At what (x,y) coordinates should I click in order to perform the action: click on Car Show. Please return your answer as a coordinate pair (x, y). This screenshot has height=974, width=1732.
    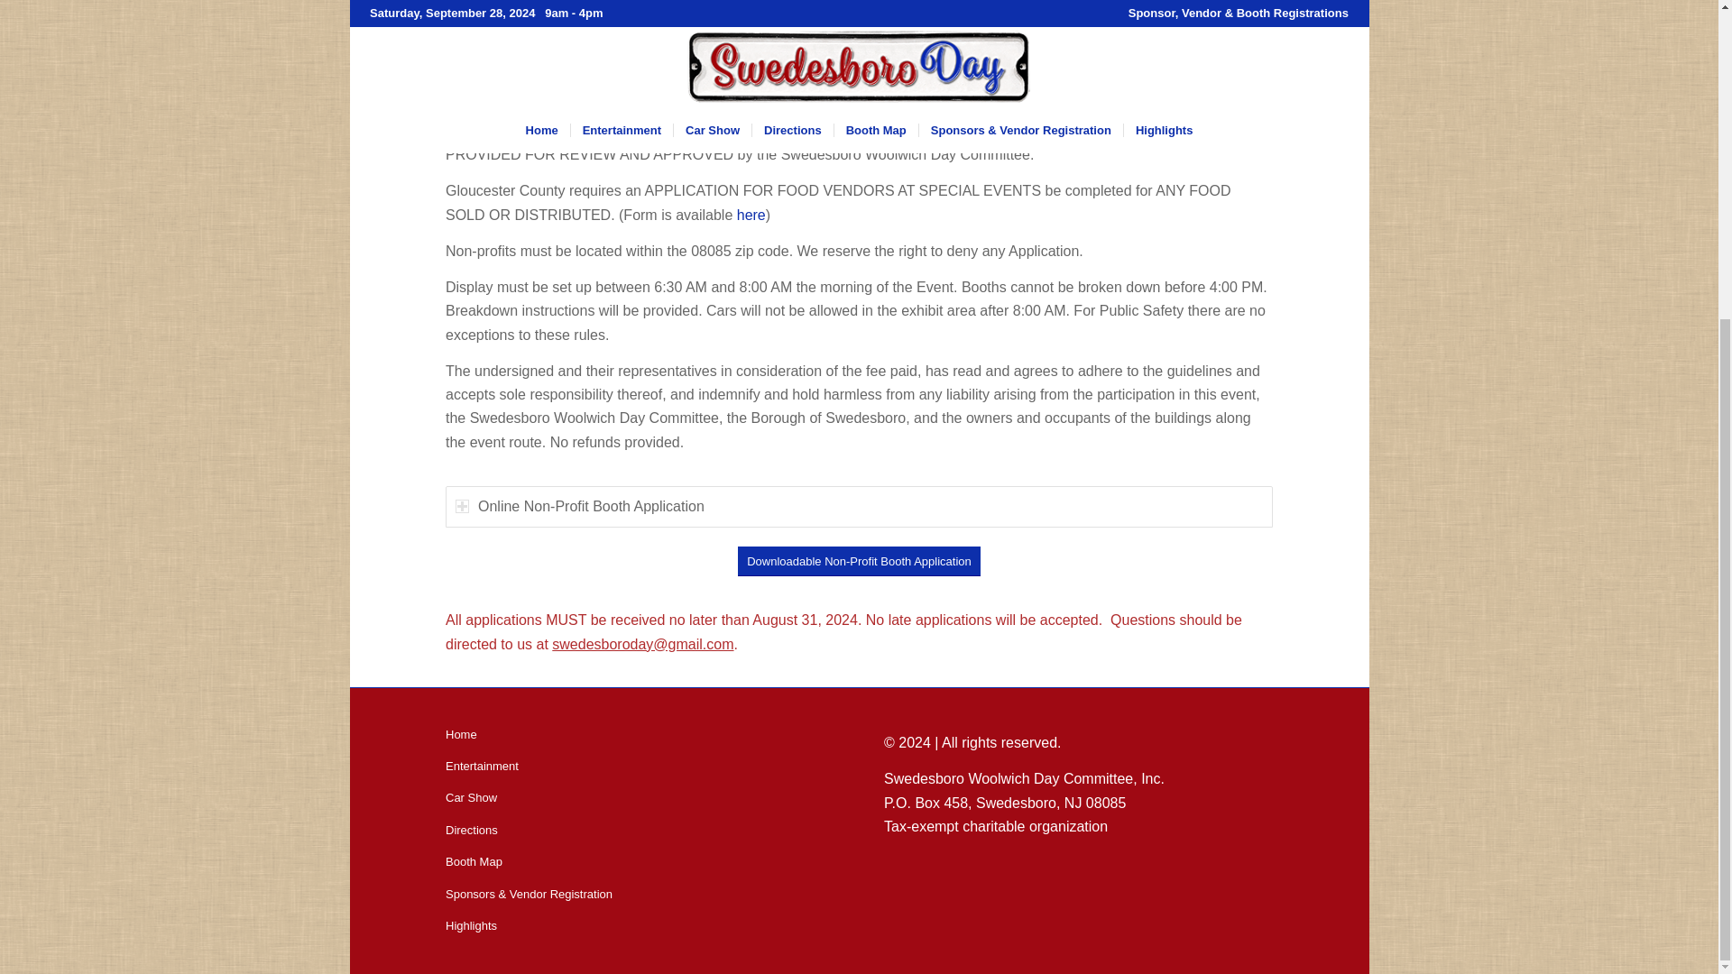
    Looking at the image, I should click on (640, 798).